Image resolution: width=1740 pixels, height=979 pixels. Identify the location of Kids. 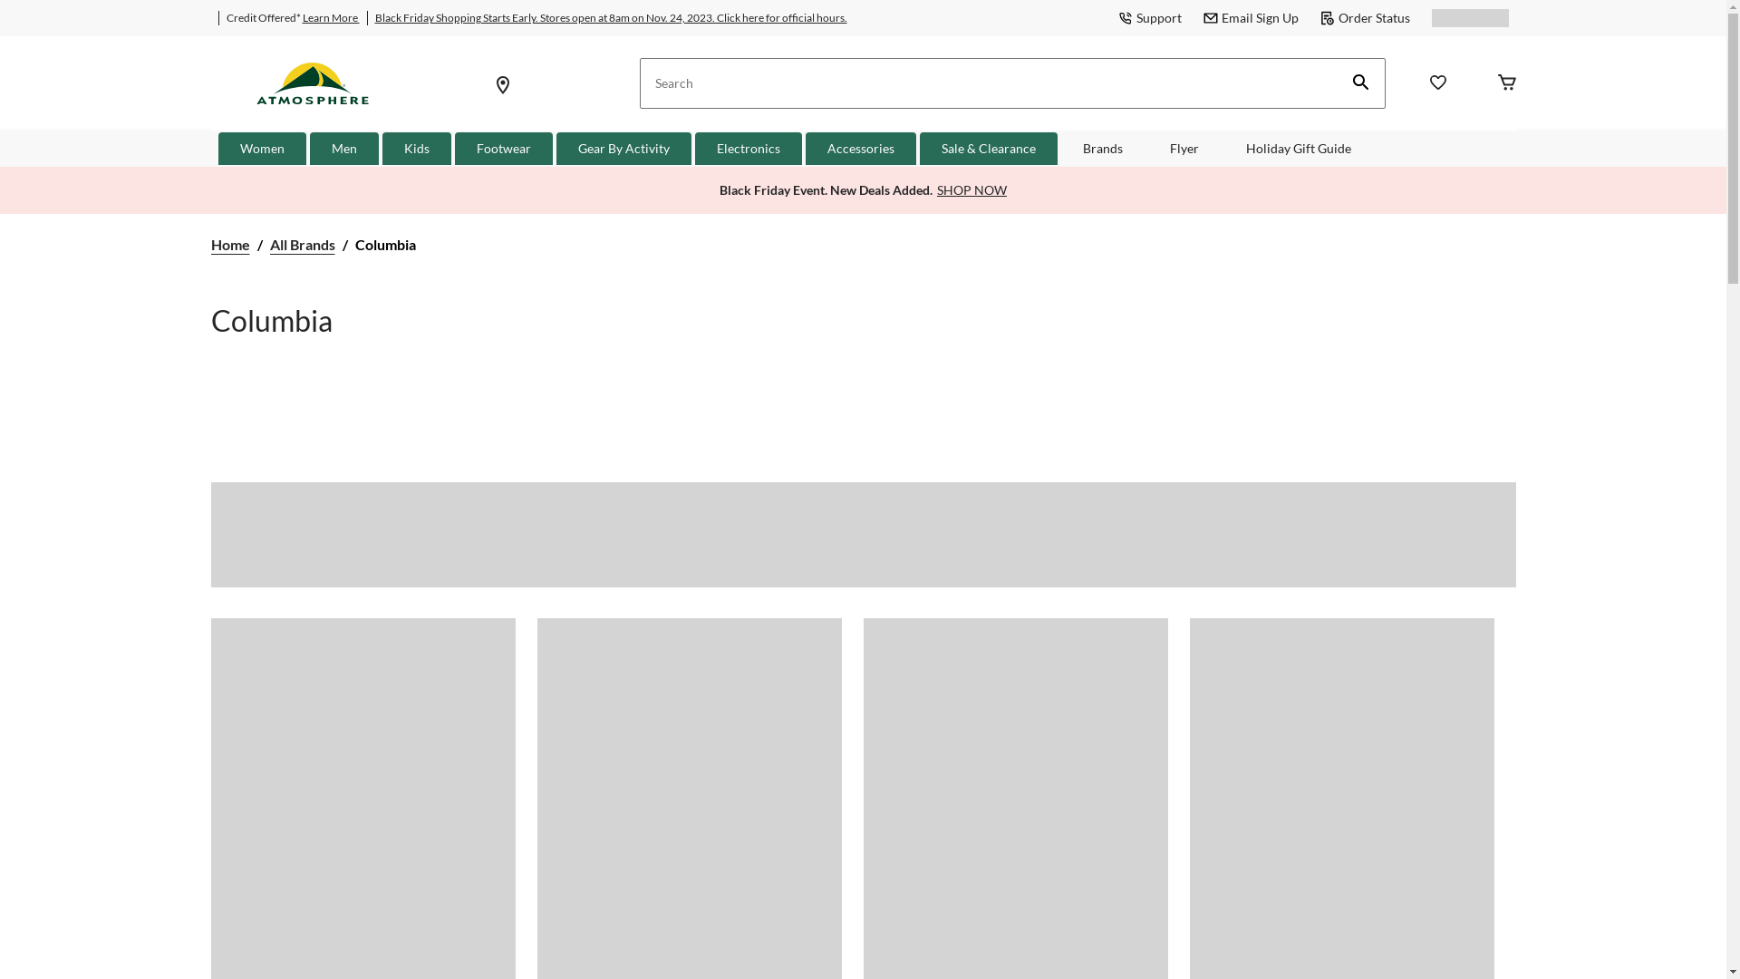
(417, 149).